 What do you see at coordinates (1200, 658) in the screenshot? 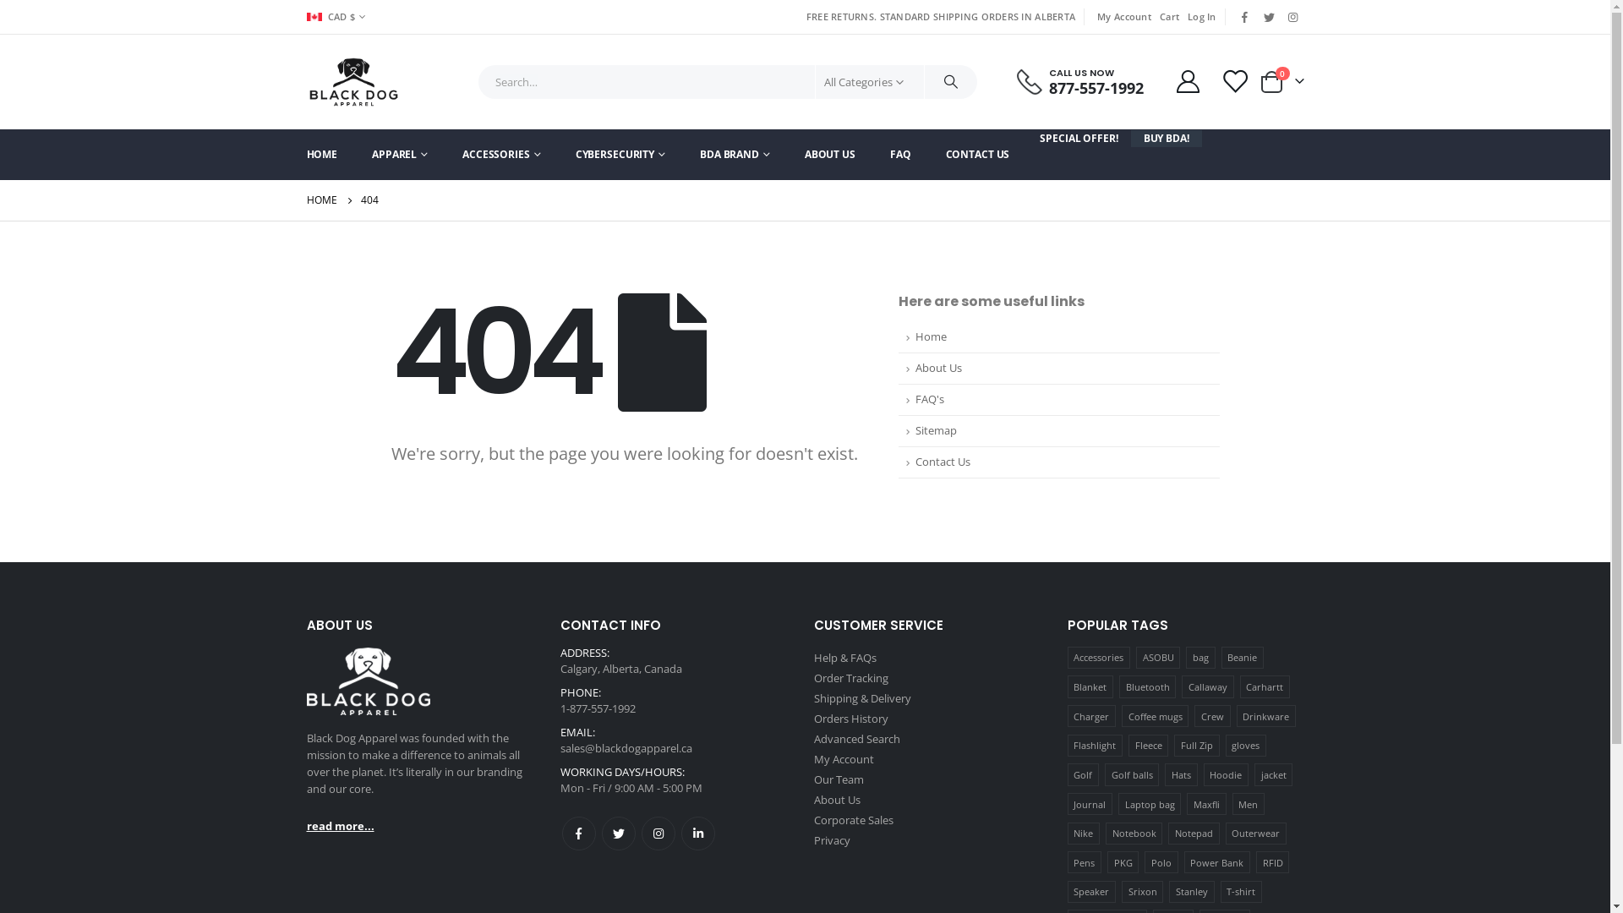
I see `bag` at bounding box center [1200, 658].